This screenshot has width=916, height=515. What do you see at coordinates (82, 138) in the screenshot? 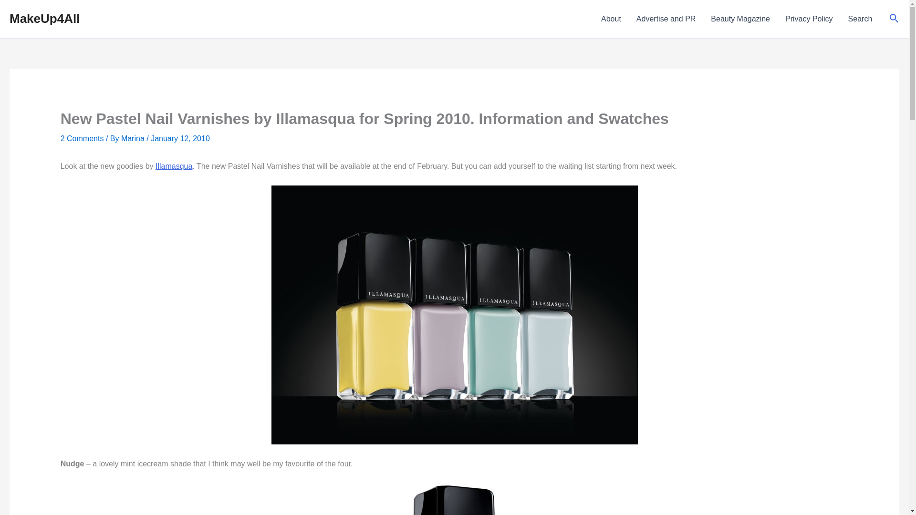
I see `2 Comments` at bounding box center [82, 138].